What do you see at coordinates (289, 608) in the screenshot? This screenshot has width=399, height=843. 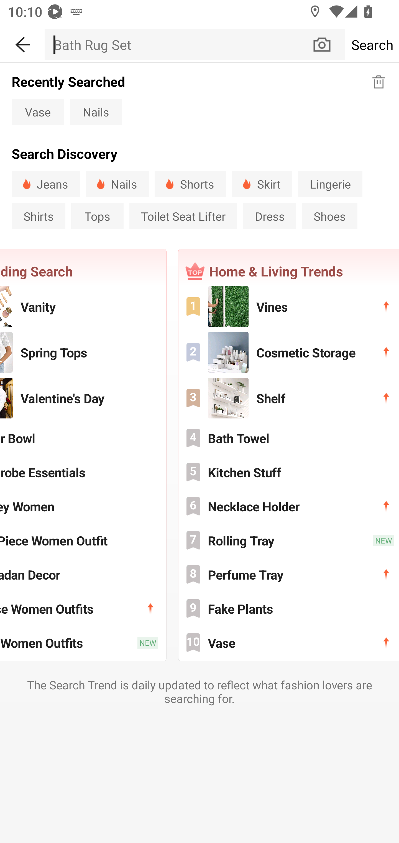 I see `Fake Plants 9 Fake Plants` at bounding box center [289, 608].